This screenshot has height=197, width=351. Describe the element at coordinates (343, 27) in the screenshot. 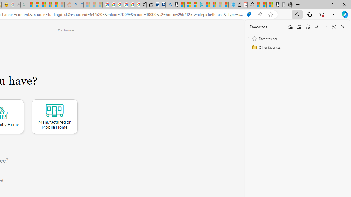

I see `Close favorites` at that location.